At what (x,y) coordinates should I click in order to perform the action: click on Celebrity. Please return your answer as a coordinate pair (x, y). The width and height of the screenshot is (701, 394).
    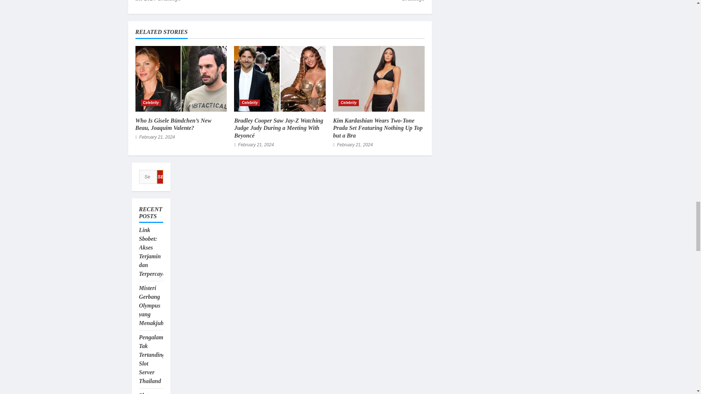
    Looking at the image, I should click on (250, 103).